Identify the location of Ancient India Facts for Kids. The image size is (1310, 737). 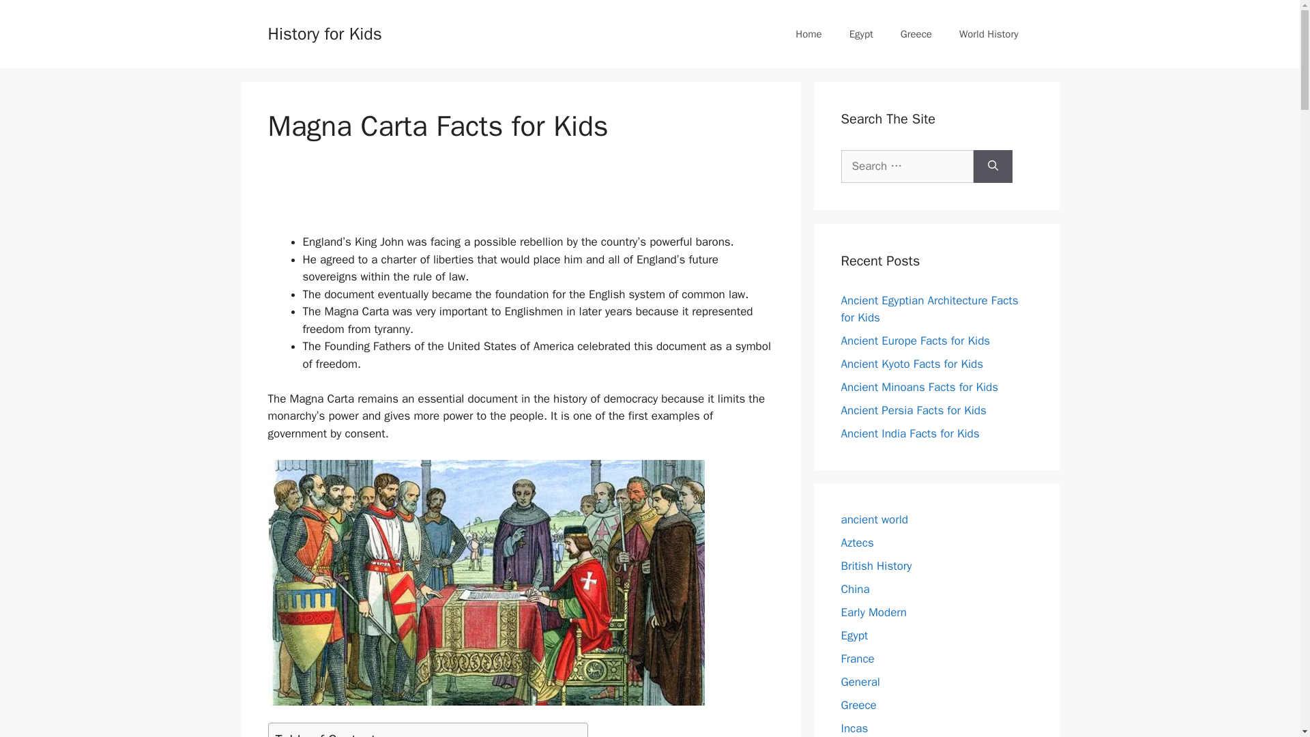
(909, 433).